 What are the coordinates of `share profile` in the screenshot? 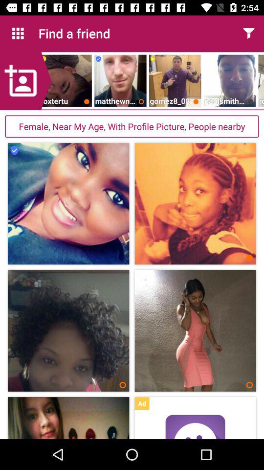 It's located at (248, 33).